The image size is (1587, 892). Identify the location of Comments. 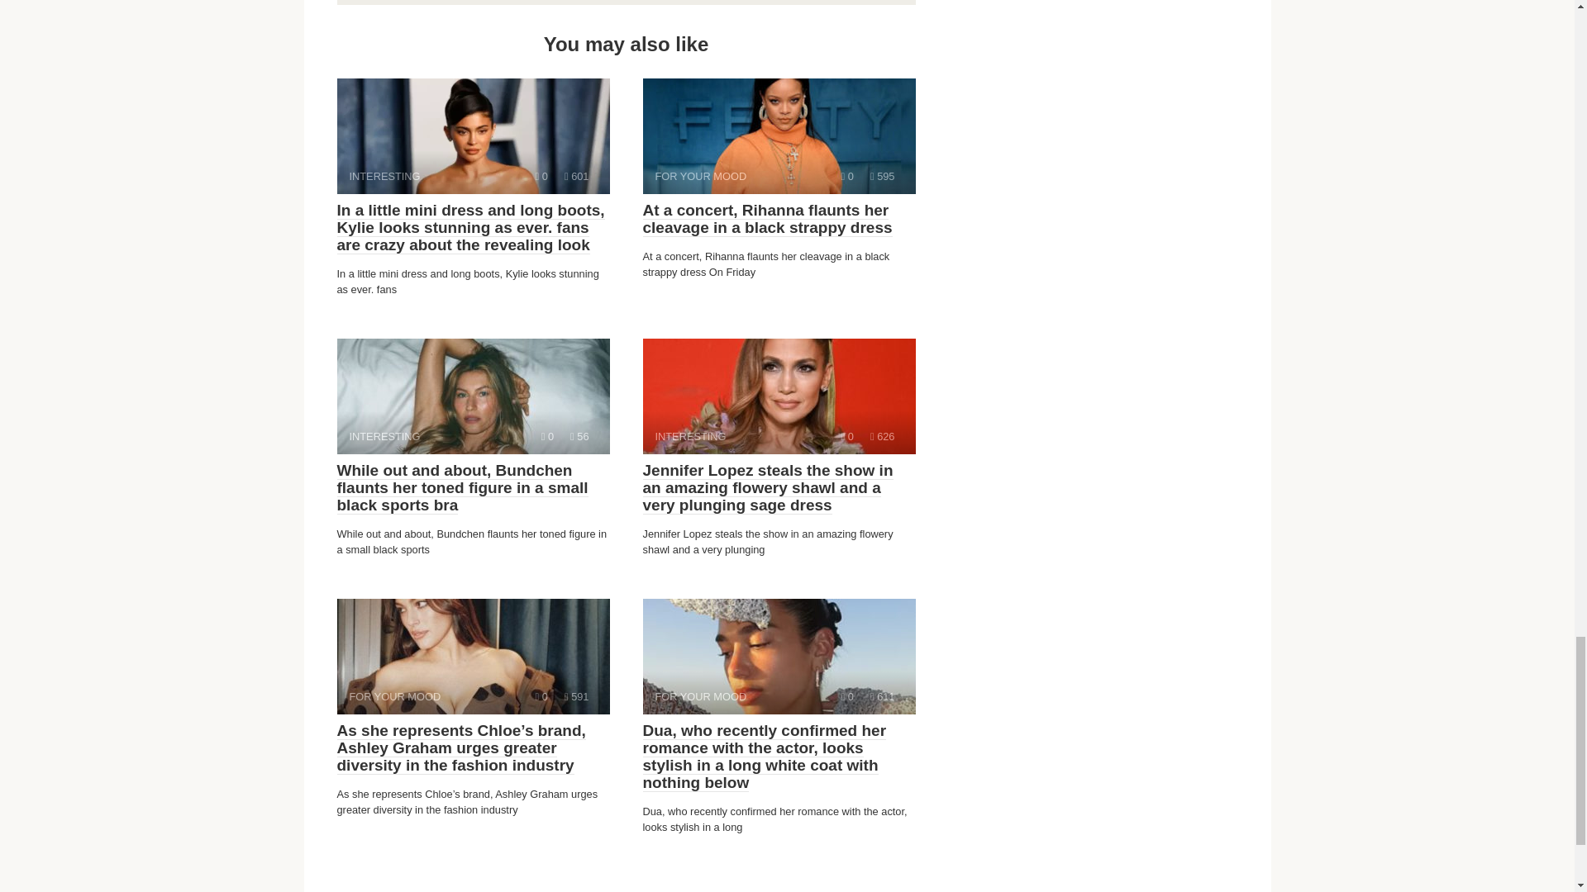
(846, 436).